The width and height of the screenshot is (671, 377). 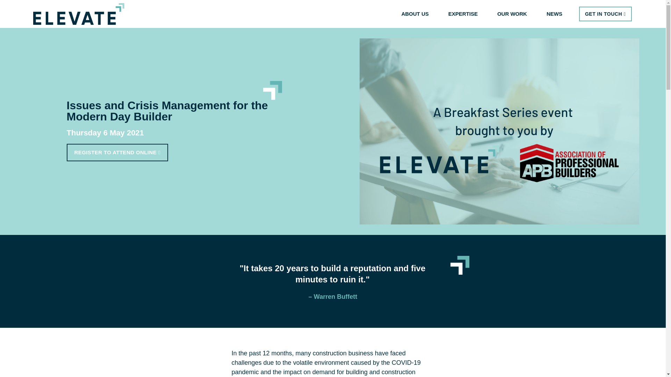 What do you see at coordinates (464, 14) in the screenshot?
I see `EXPERTISE` at bounding box center [464, 14].